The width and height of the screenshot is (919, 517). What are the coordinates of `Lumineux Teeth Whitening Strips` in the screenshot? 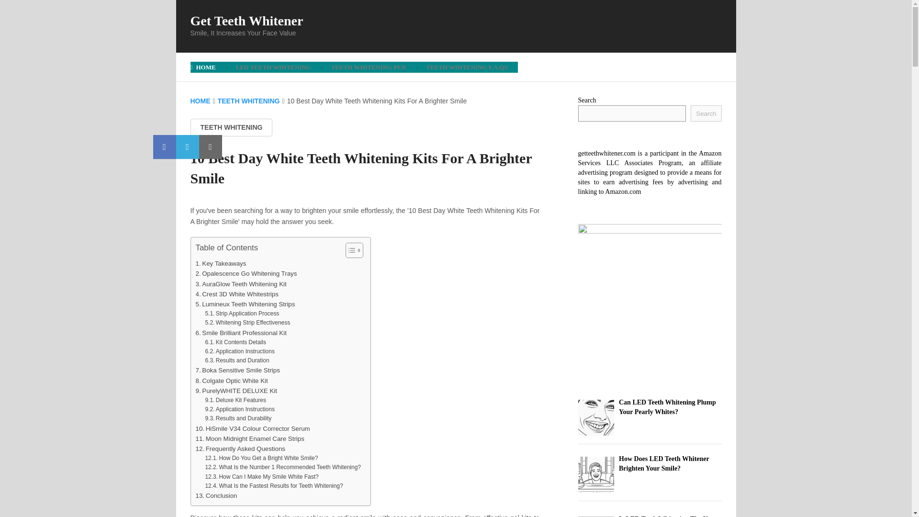 It's located at (245, 304).